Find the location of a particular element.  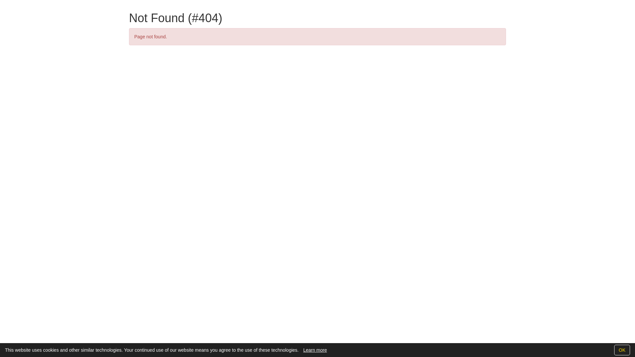

Learn more is located at coordinates (315, 350).